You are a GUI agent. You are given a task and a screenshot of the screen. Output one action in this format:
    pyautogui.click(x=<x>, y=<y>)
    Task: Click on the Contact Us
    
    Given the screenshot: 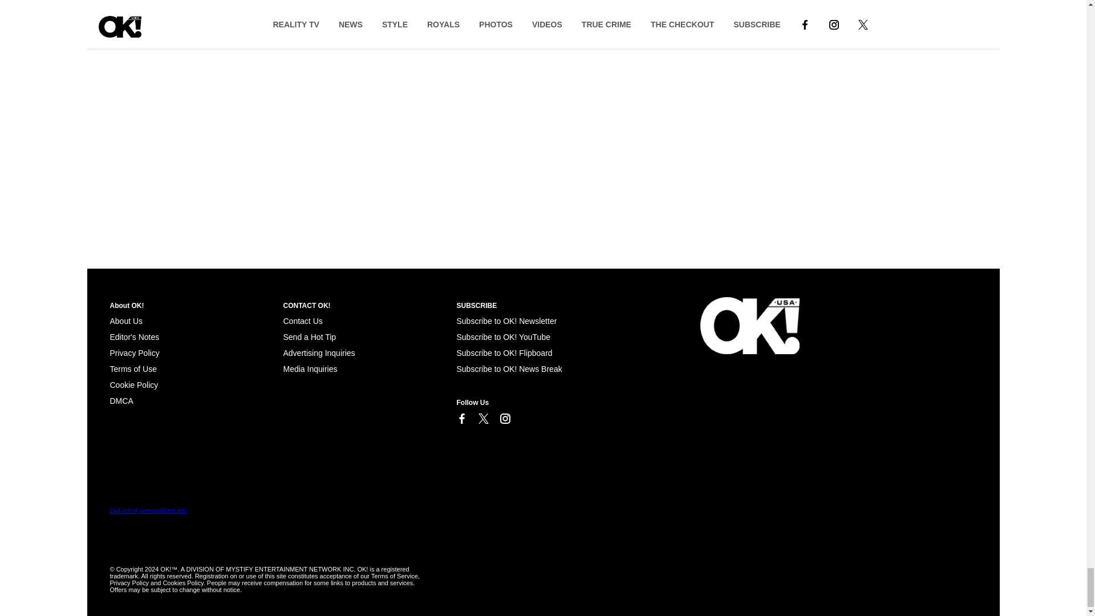 What is the action you would take?
    pyautogui.click(x=302, y=321)
    